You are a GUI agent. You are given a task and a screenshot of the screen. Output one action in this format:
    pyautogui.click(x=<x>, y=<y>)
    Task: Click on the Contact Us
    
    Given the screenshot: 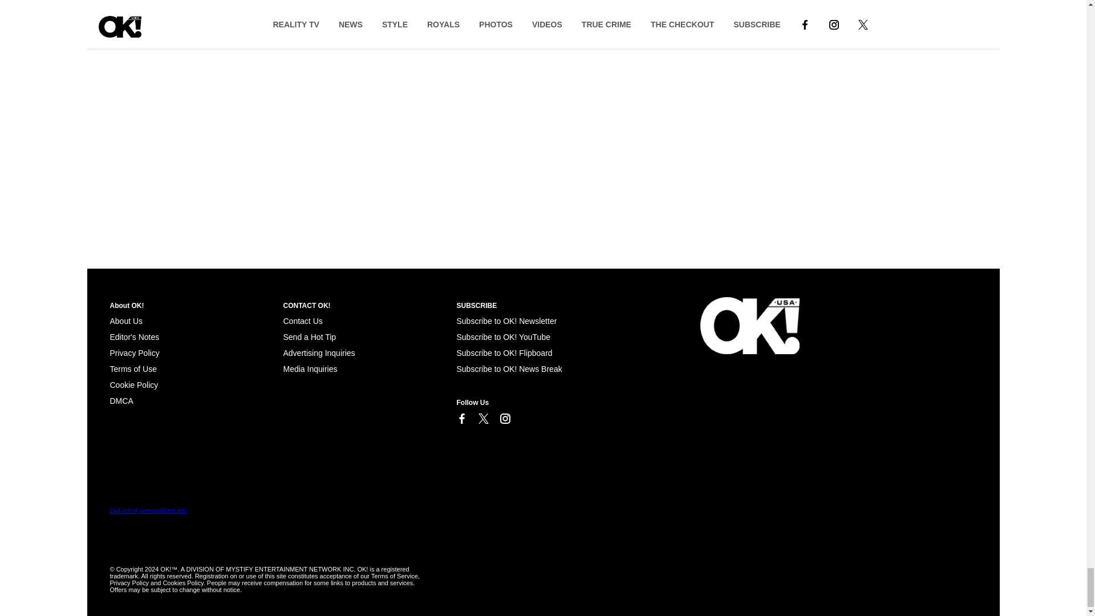 What is the action you would take?
    pyautogui.click(x=302, y=321)
    